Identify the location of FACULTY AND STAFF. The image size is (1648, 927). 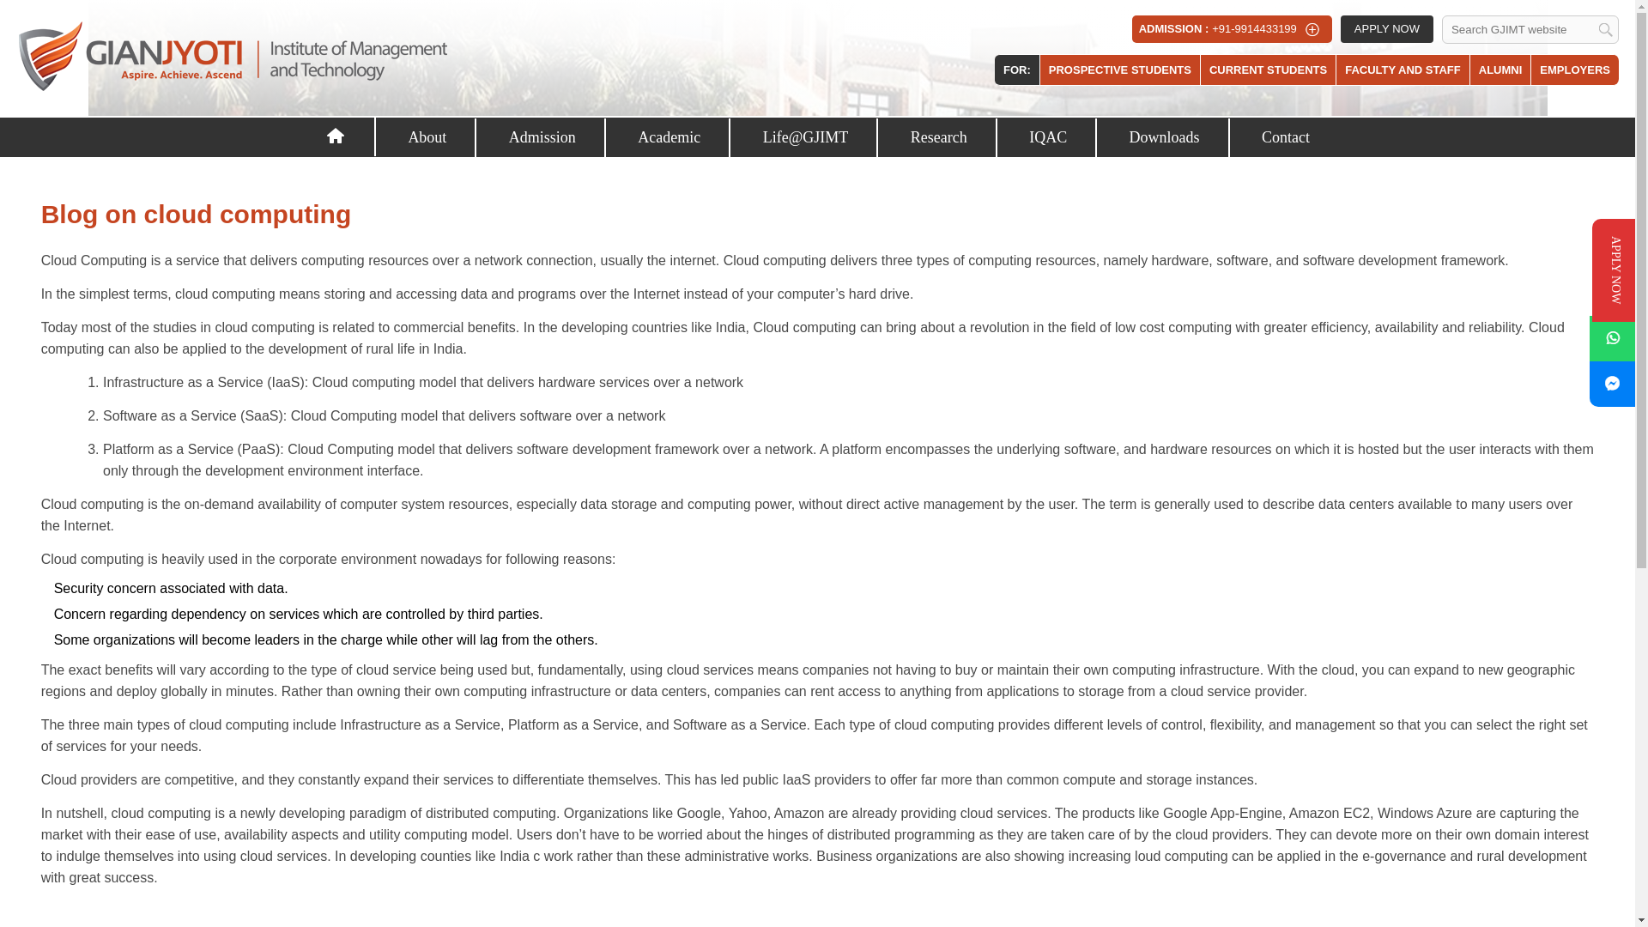
(1403, 70).